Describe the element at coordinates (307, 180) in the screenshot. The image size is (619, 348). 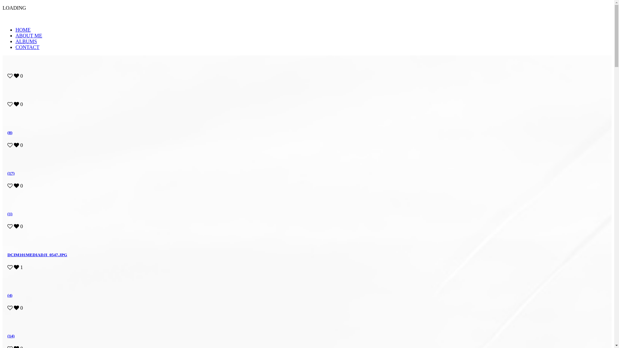
I see `(17)` at that location.